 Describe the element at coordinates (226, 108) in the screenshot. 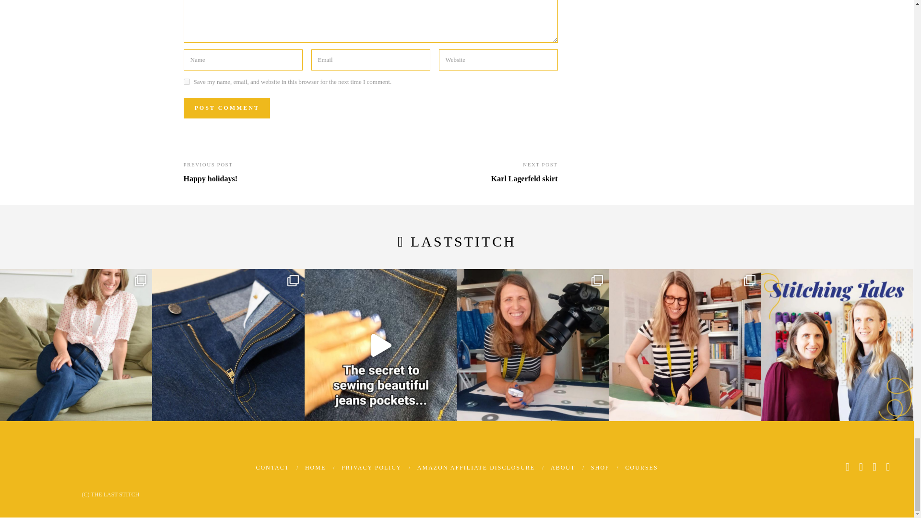

I see `Post Comment` at that location.